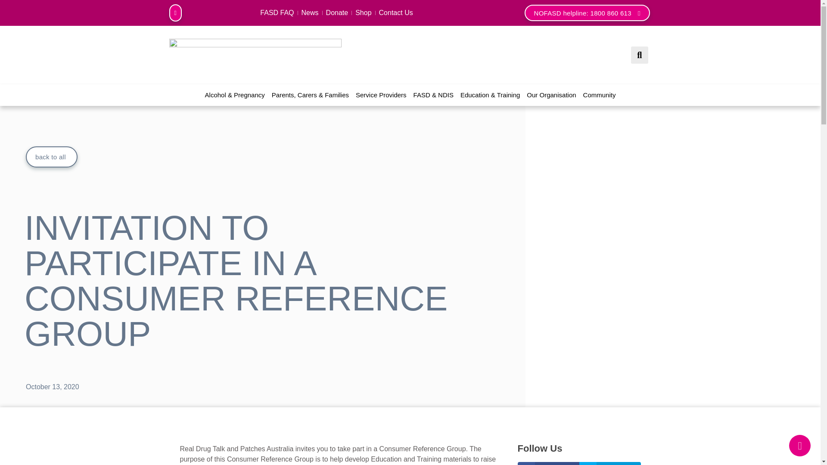 The height and width of the screenshot is (465, 827). What do you see at coordinates (310, 13) in the screenshot?
I see `News` at bounding box center [310, 13].